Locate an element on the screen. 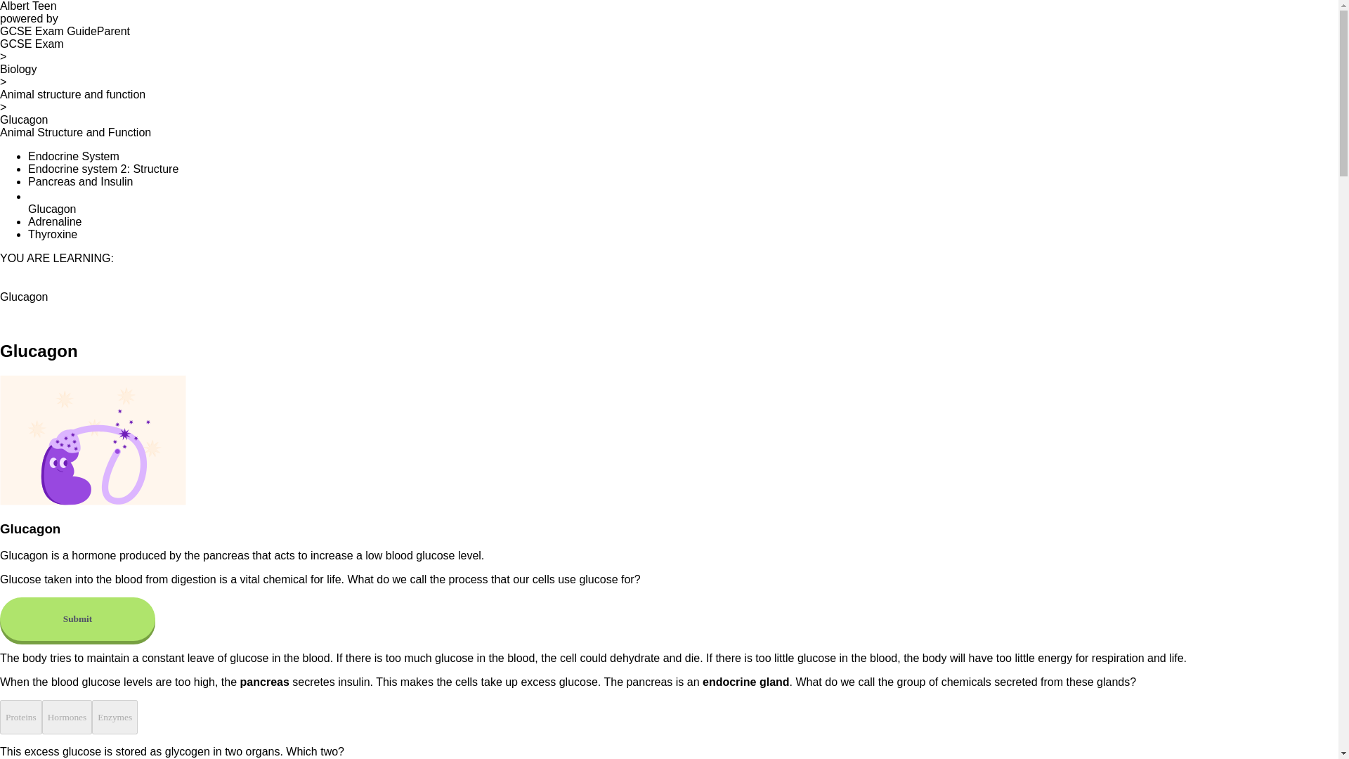 This screenshot has width=1349, height=759. Endocrine System is located at coordinates (74, 156).